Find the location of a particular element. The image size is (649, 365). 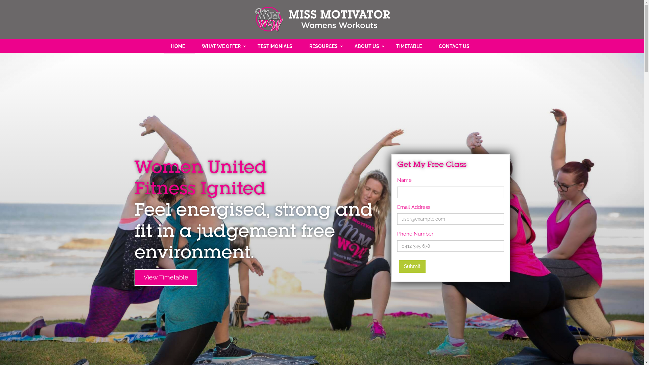

WHAT WE OFFER is located at coordinates (223, 47).